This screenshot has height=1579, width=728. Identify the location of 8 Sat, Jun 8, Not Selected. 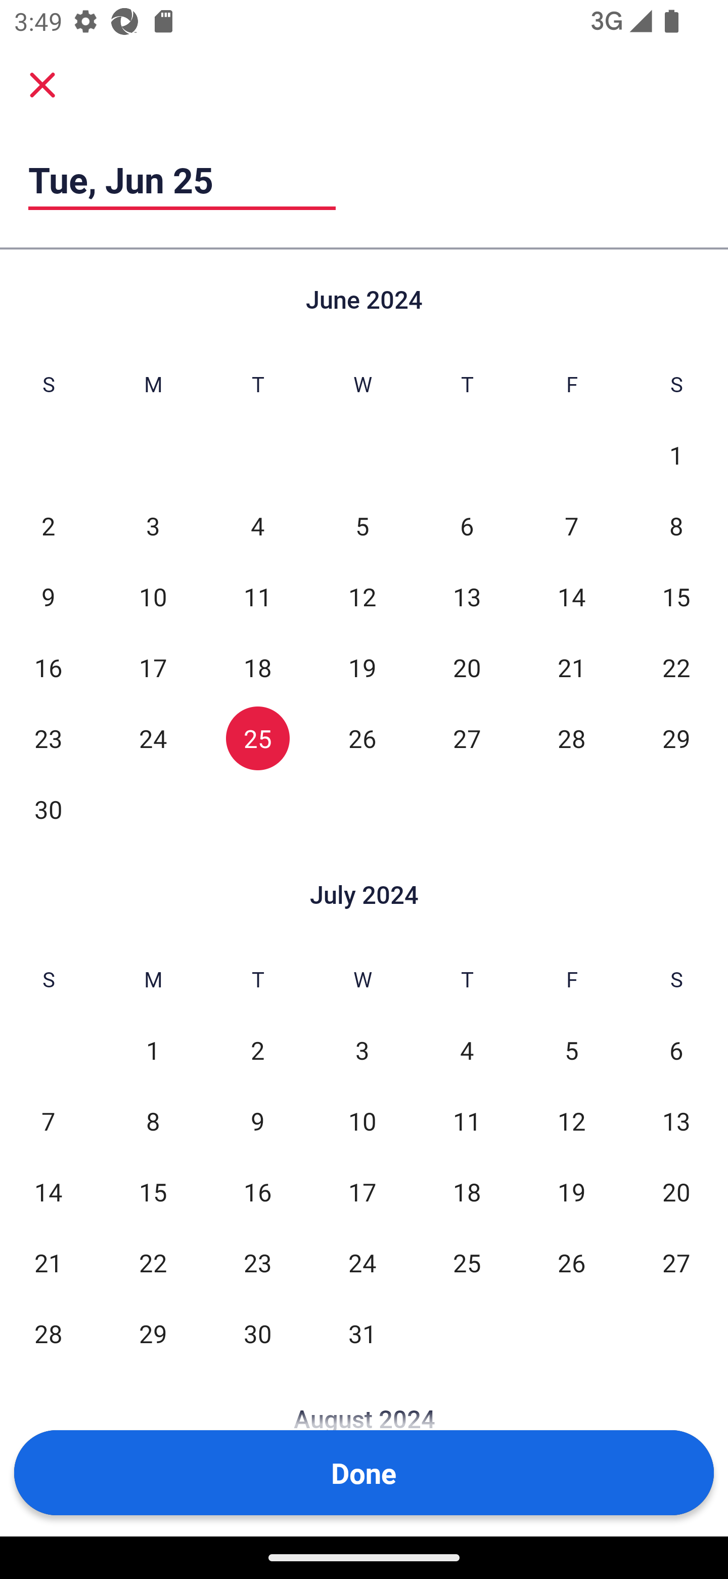
(676, 525).